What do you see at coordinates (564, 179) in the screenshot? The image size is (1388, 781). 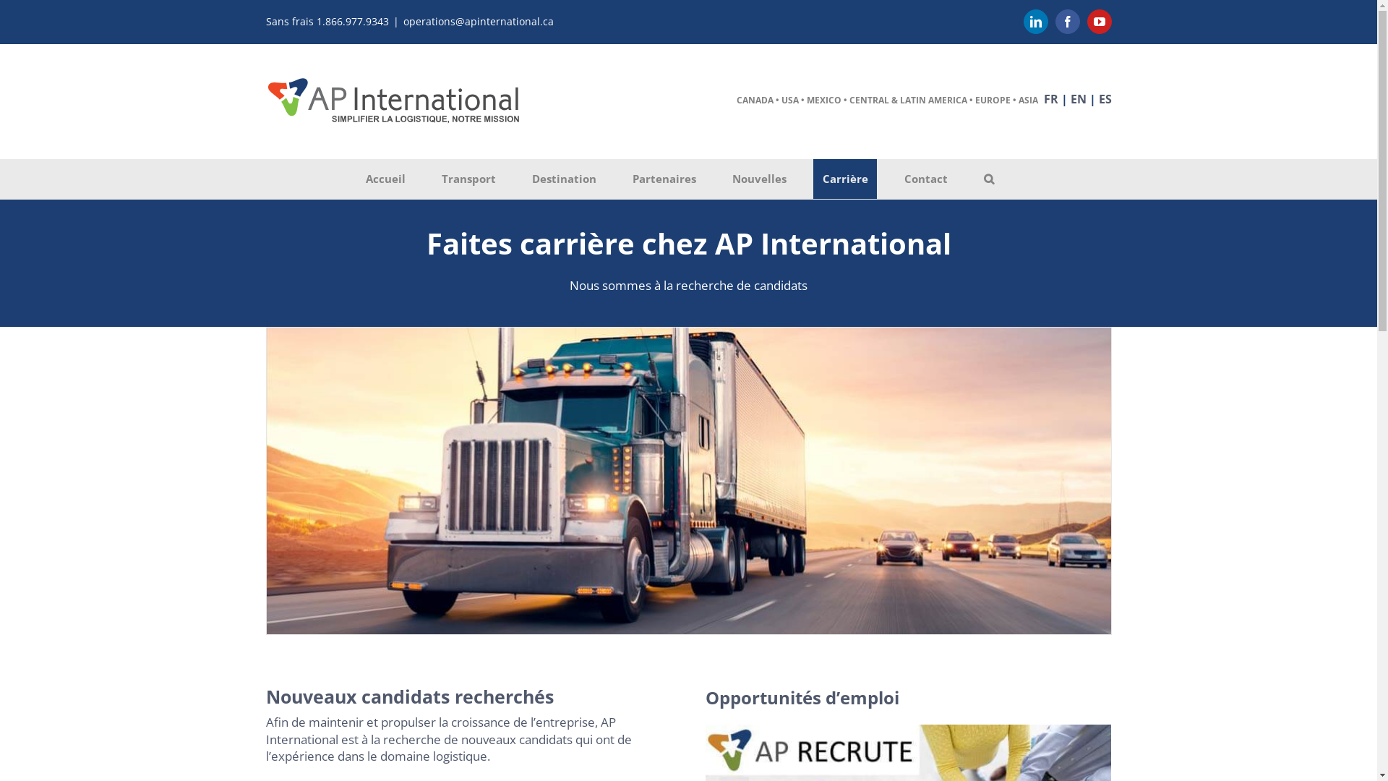 I see `Destination` at bounding box center [564, 179].